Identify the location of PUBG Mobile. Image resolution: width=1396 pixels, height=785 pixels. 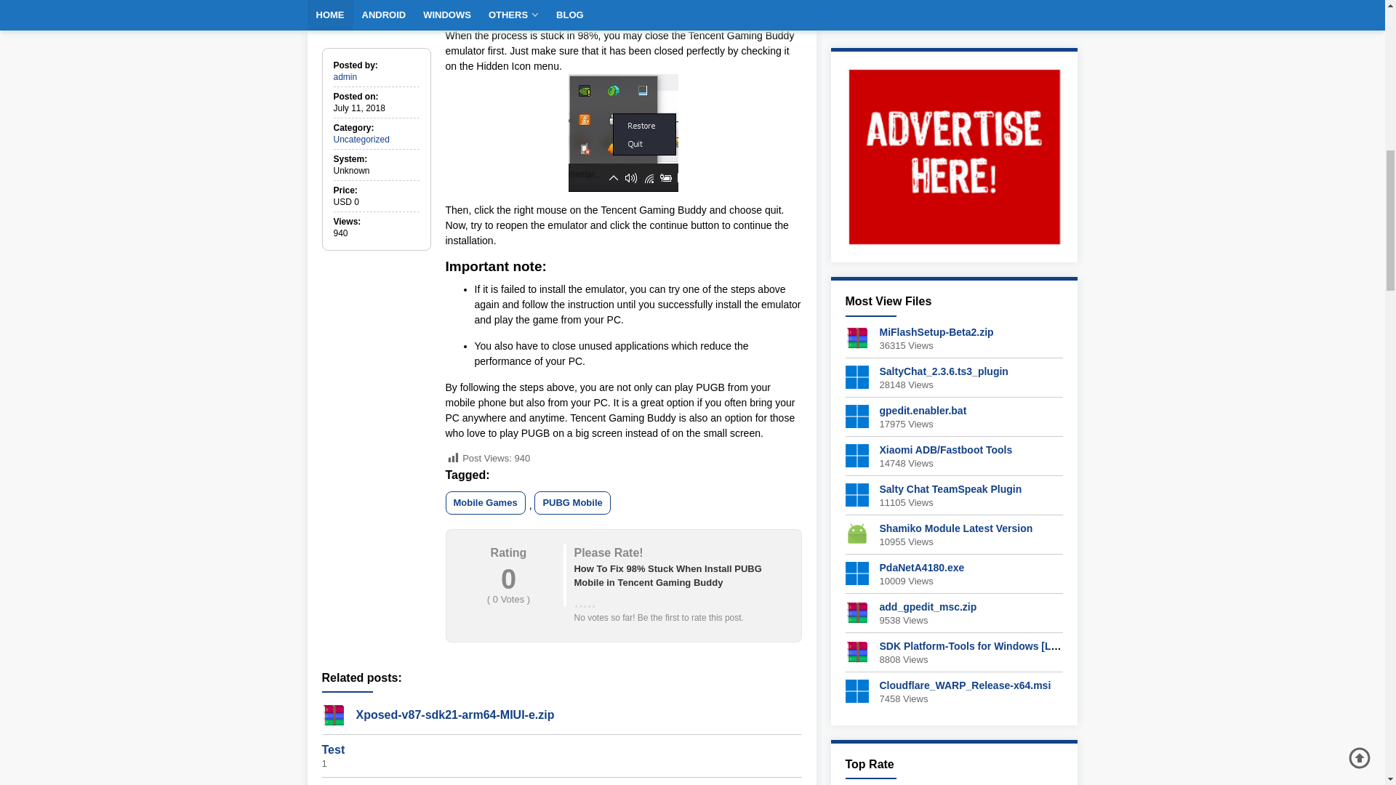
(572, 503).